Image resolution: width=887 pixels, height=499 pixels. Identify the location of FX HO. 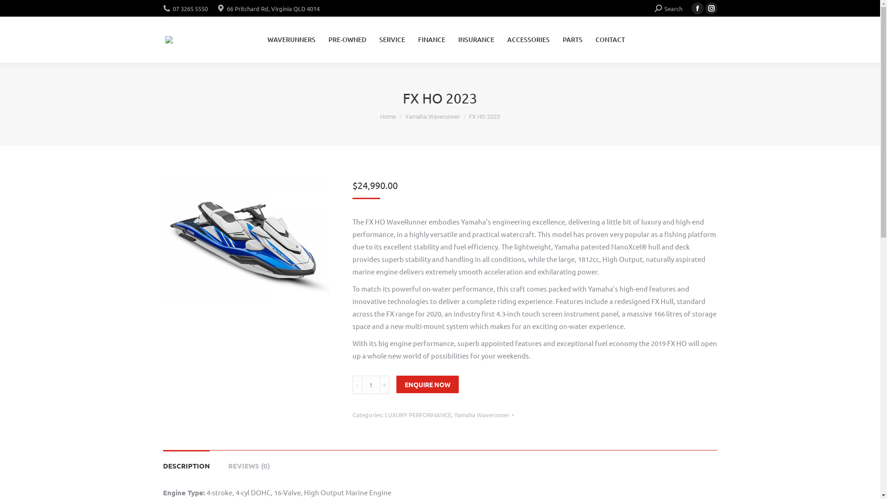
(246, 241).